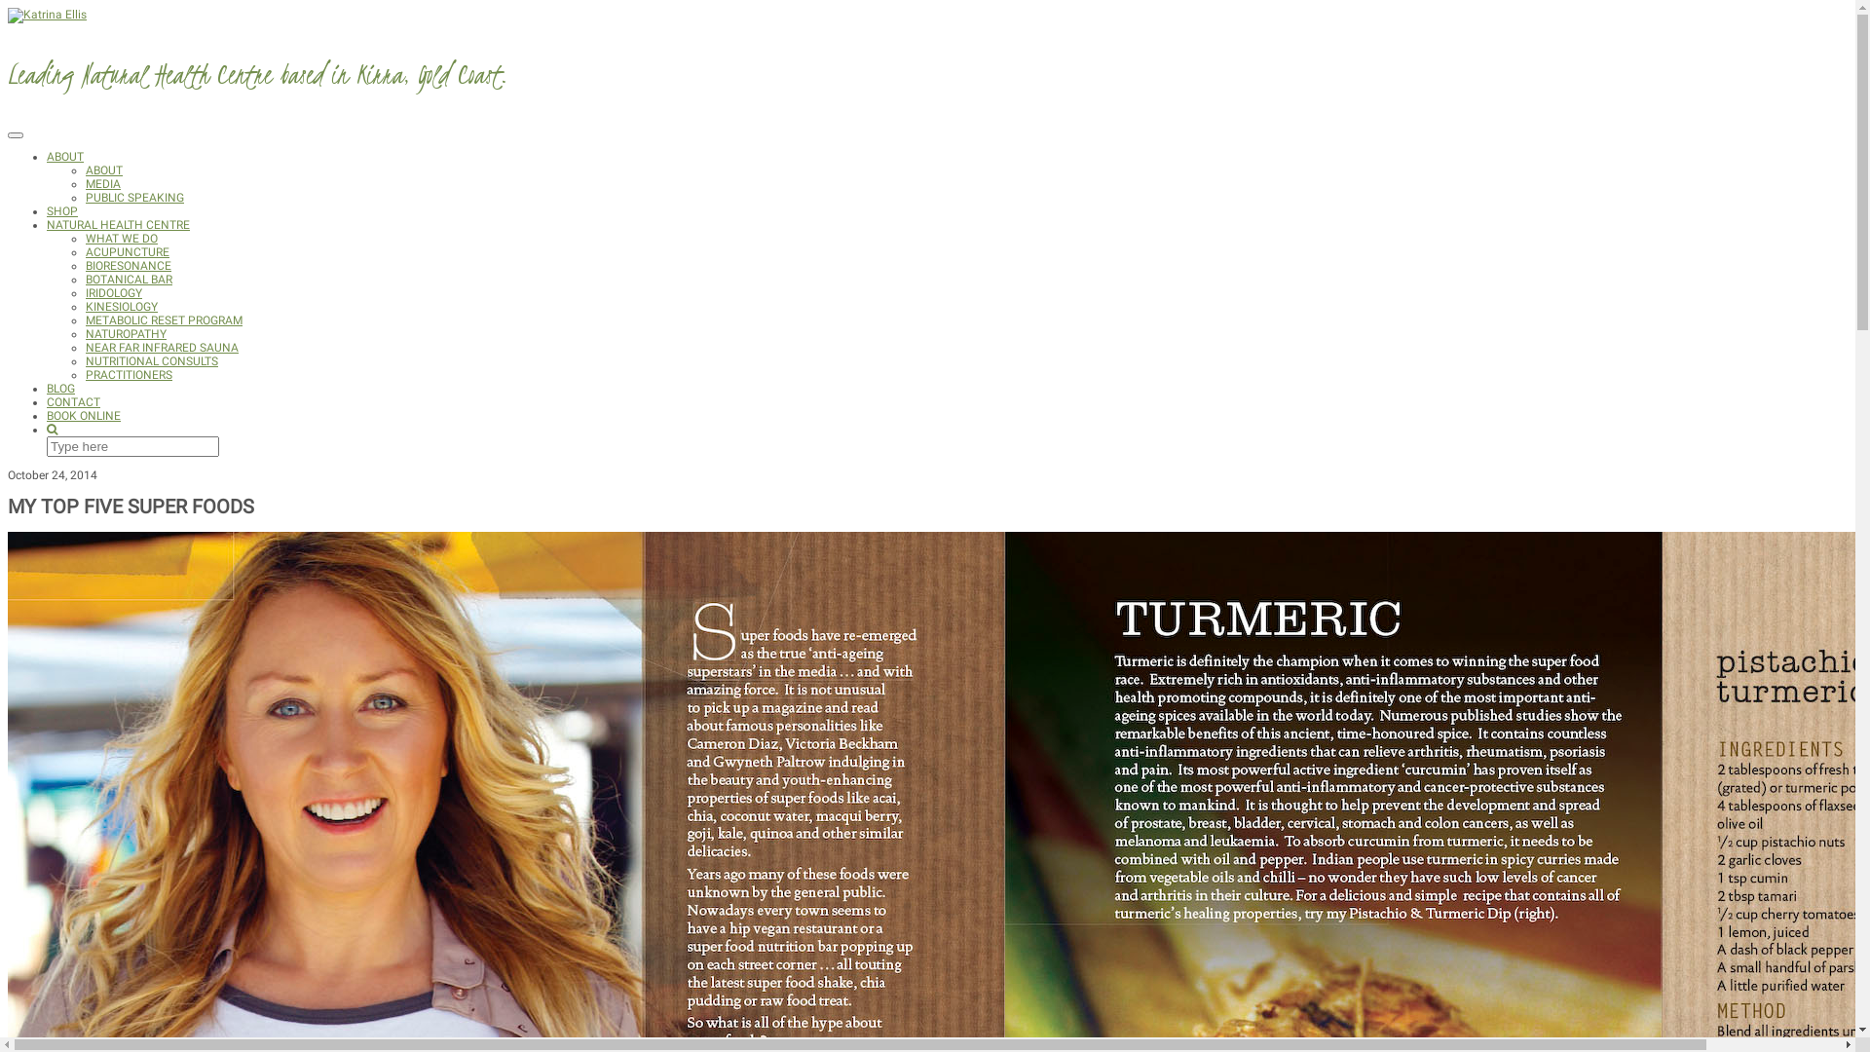 The height and width of the screenshot is (1052, 1870). I want to click on METABOLIC RESET PROGRAM, so click(164, 320).